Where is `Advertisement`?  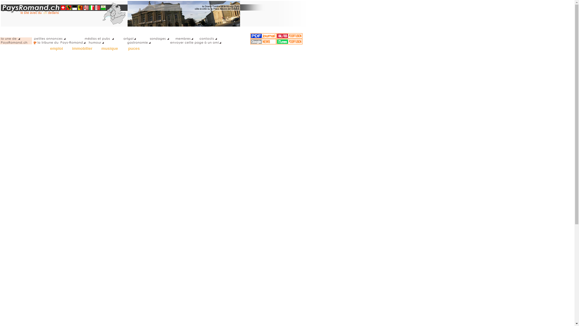 Advertisement is located at coordinates (24, 266).